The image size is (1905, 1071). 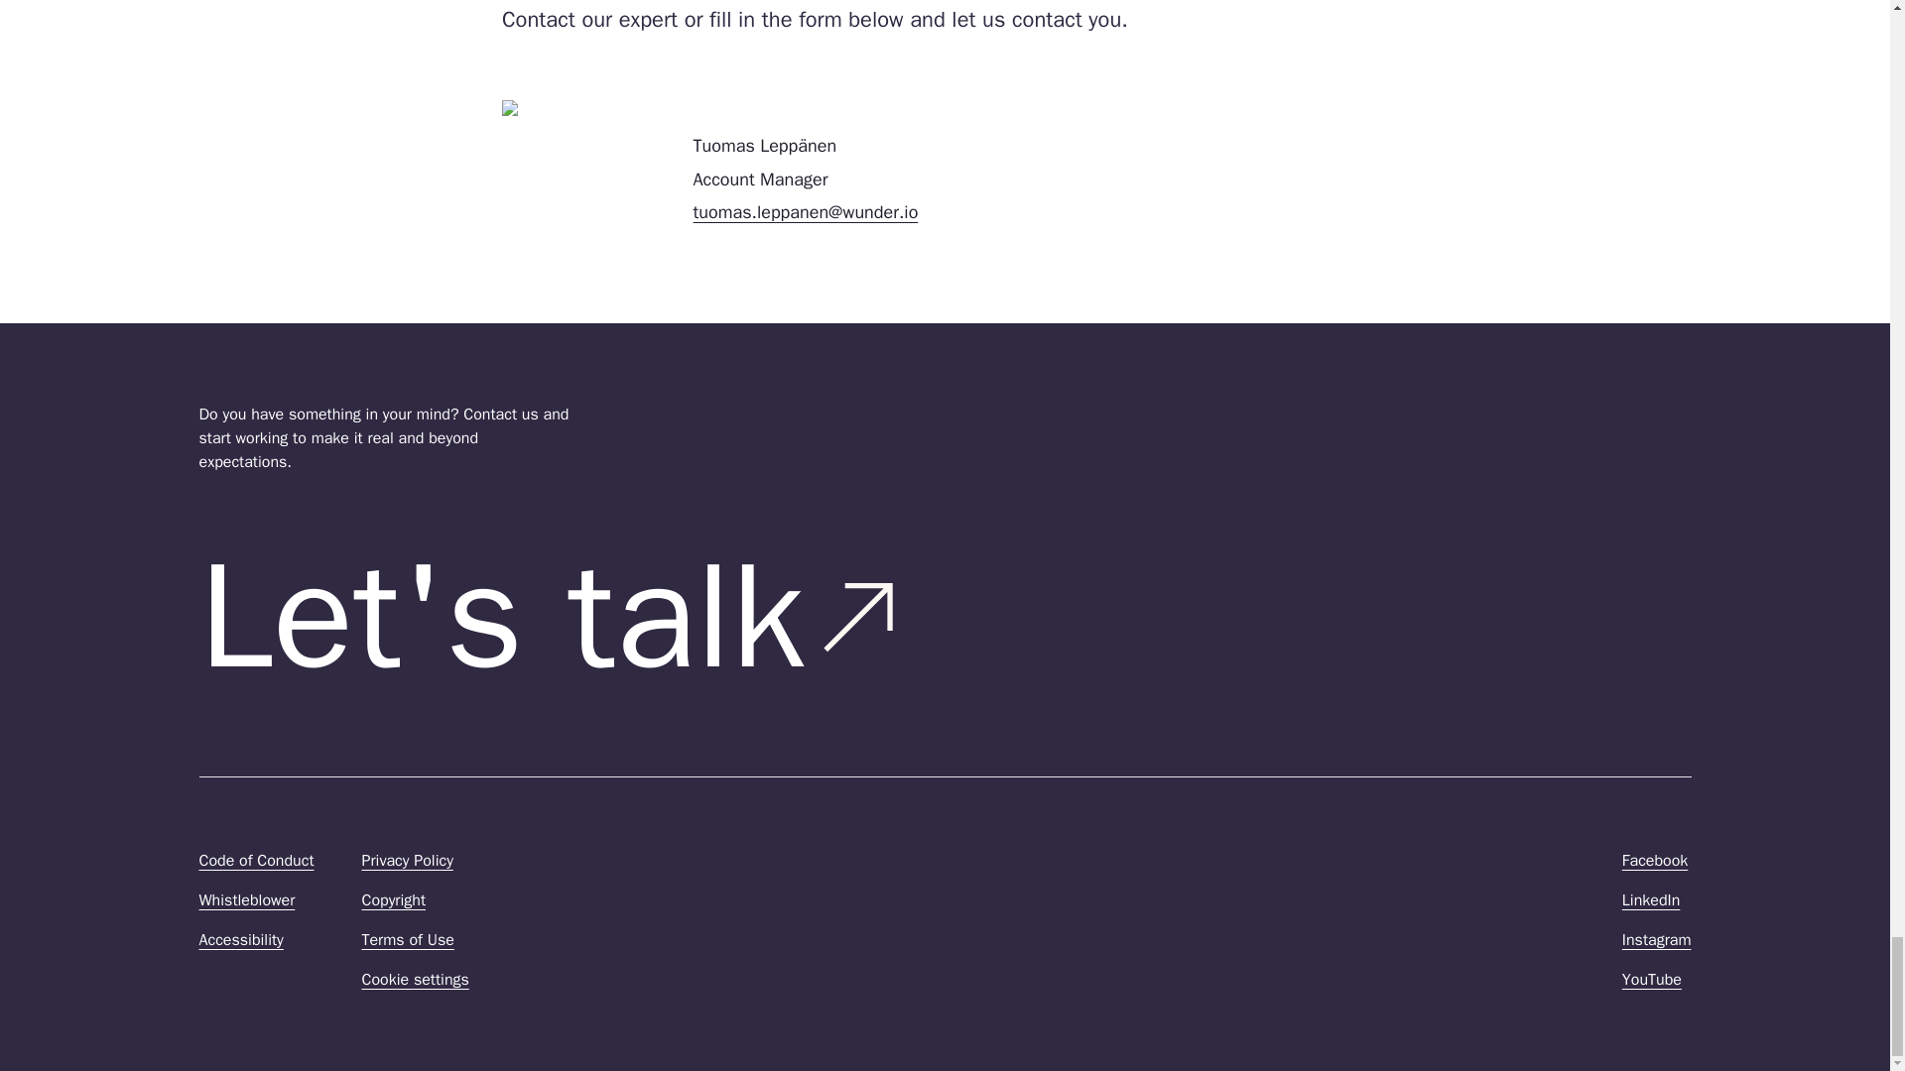 What do you see at coordinates (393, 900) in the screenshot?
I see `Copyright` at bounding box center [393, 900].